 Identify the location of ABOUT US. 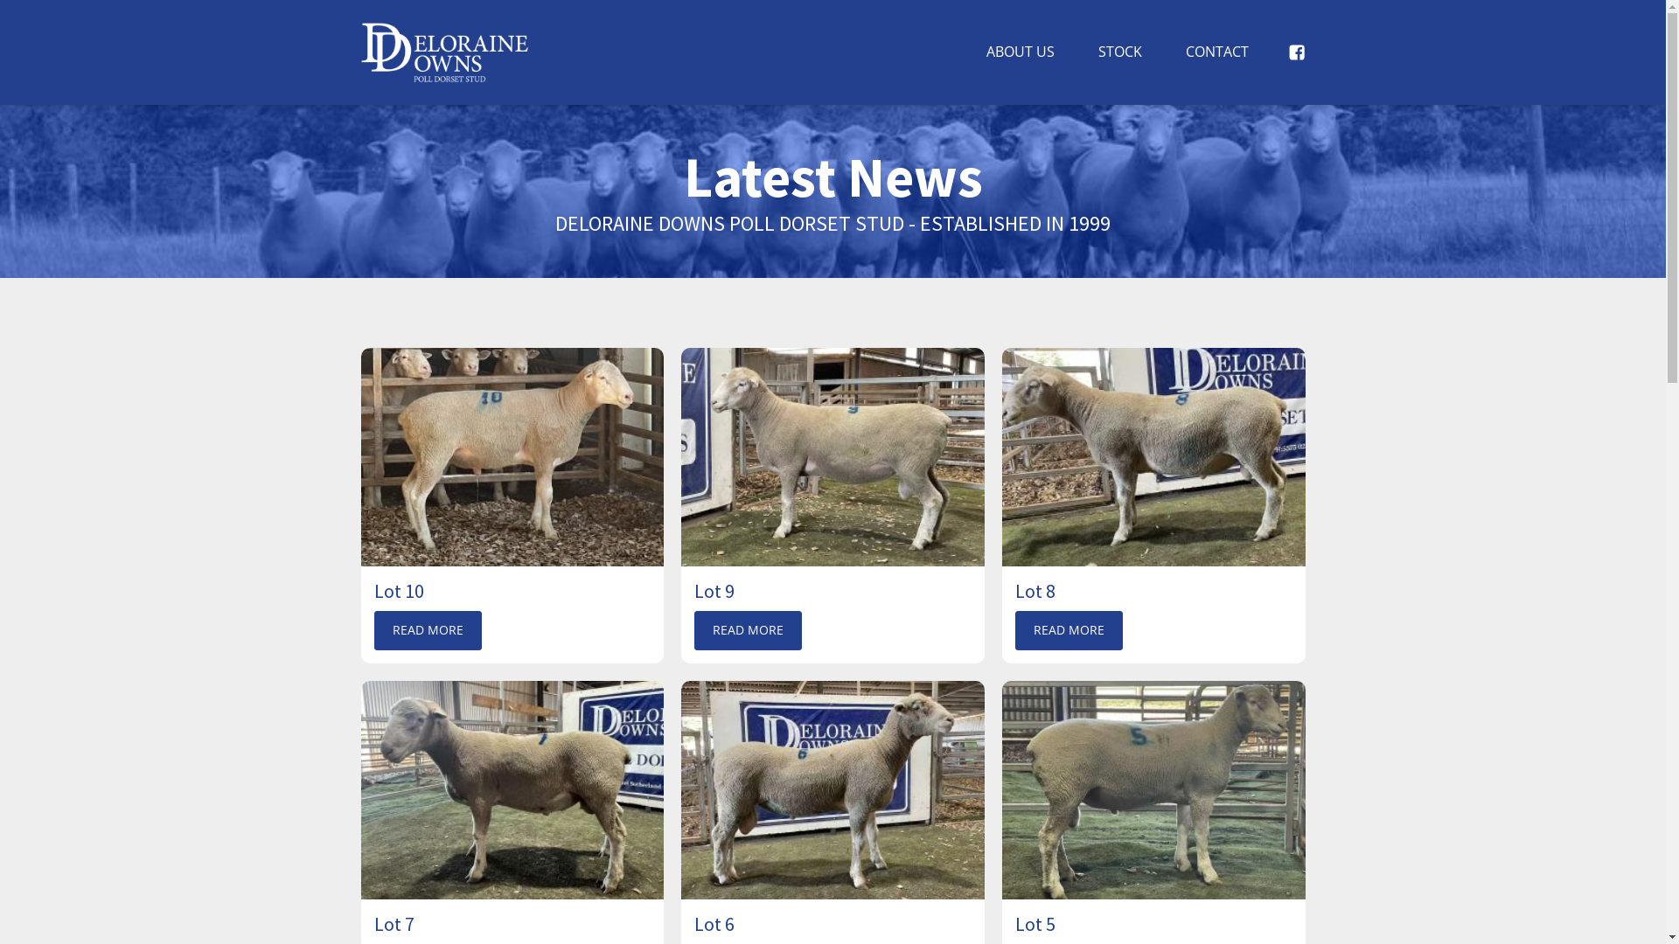
(1020, 52).